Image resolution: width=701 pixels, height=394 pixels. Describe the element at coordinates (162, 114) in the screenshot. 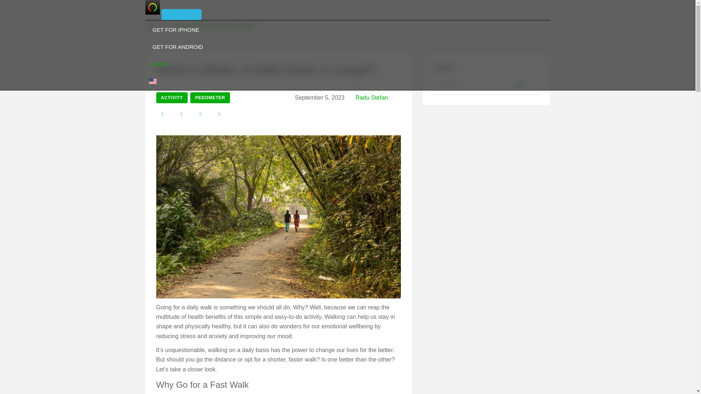

I see `Facebook` at that location.